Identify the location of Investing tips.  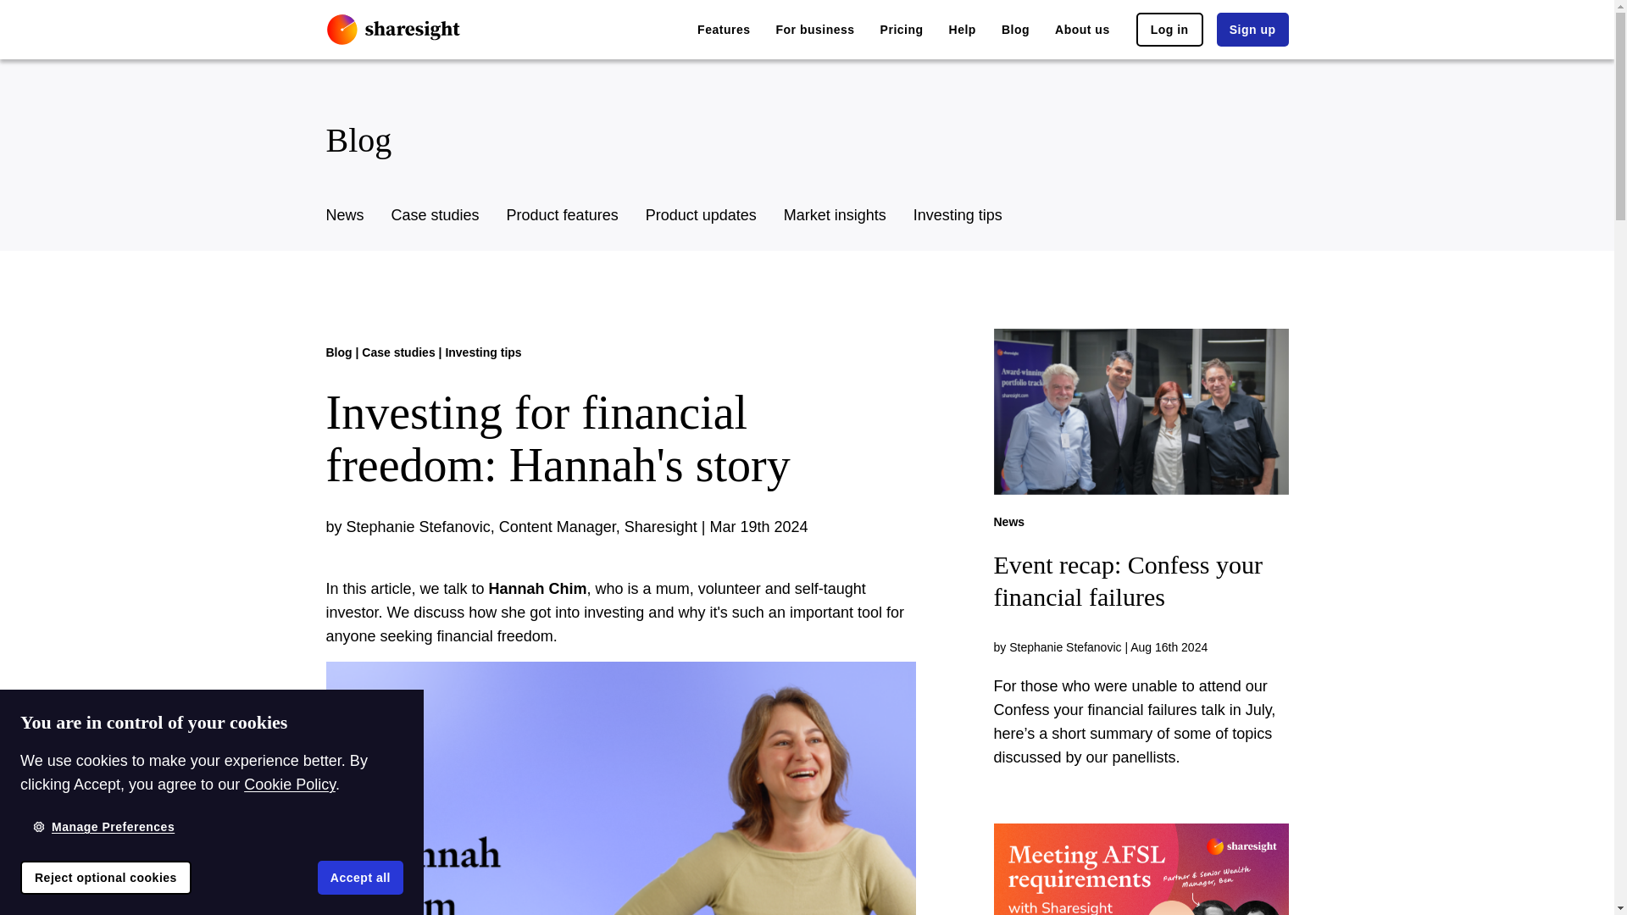
(958, 215).